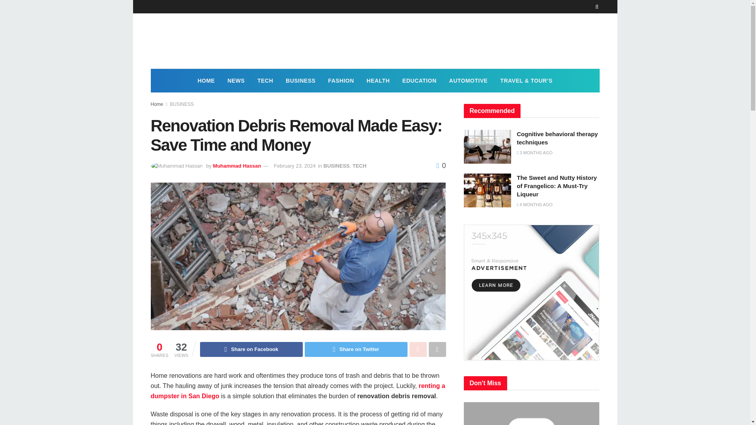 The image size is (756, 425). What do you see at coordinates (206, 80) in the screenshot?
I see `HOME` at bounding box center [206, 80].